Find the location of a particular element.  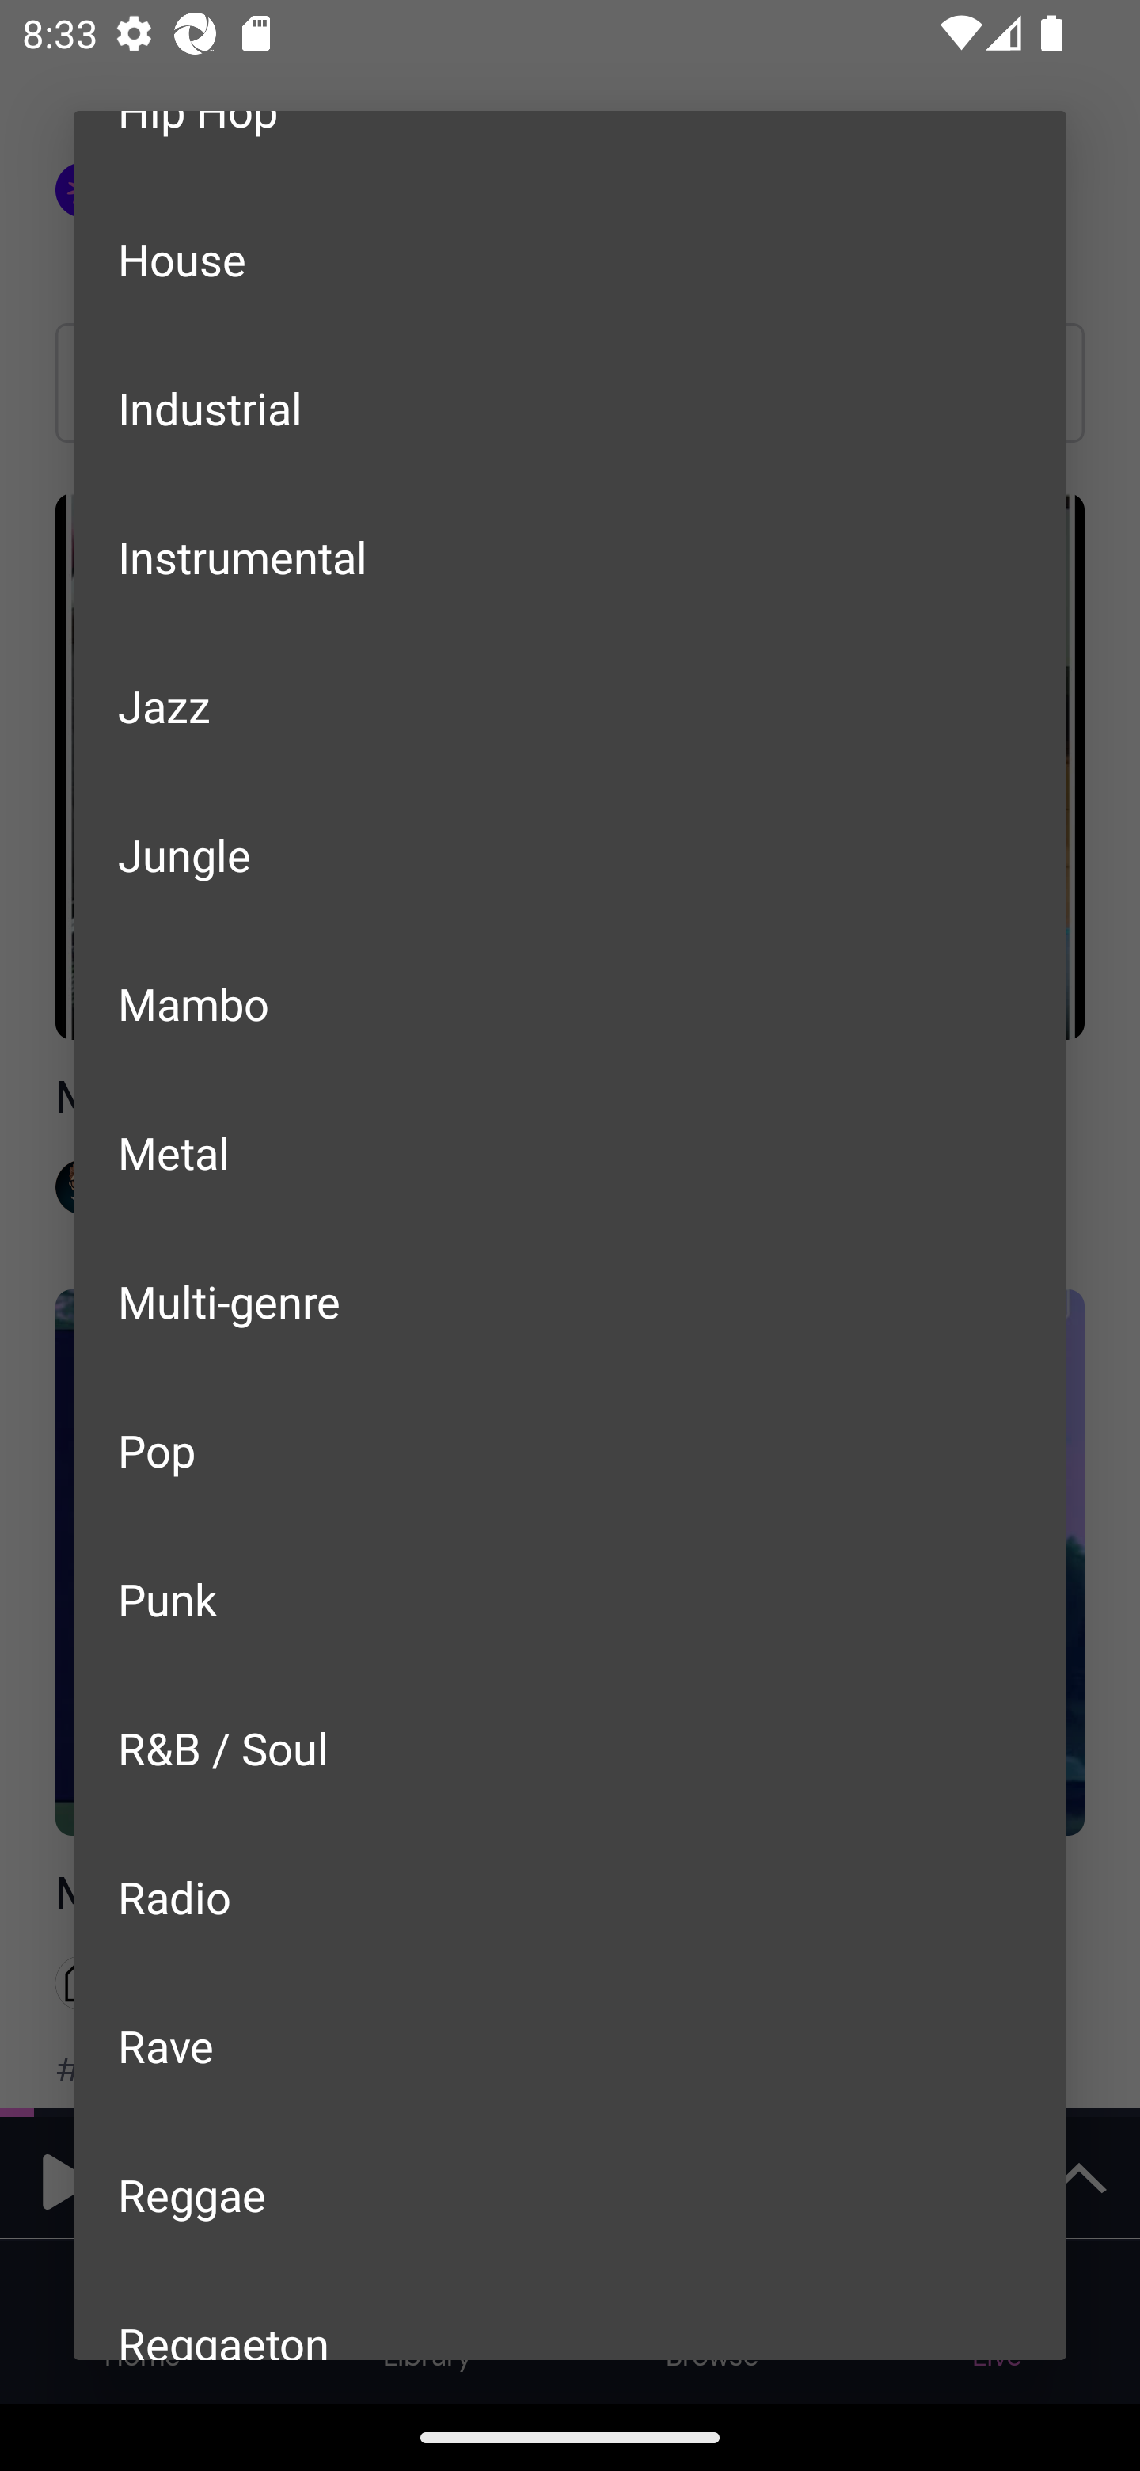

R&B / Soul is located at coordinates (570, 1748).